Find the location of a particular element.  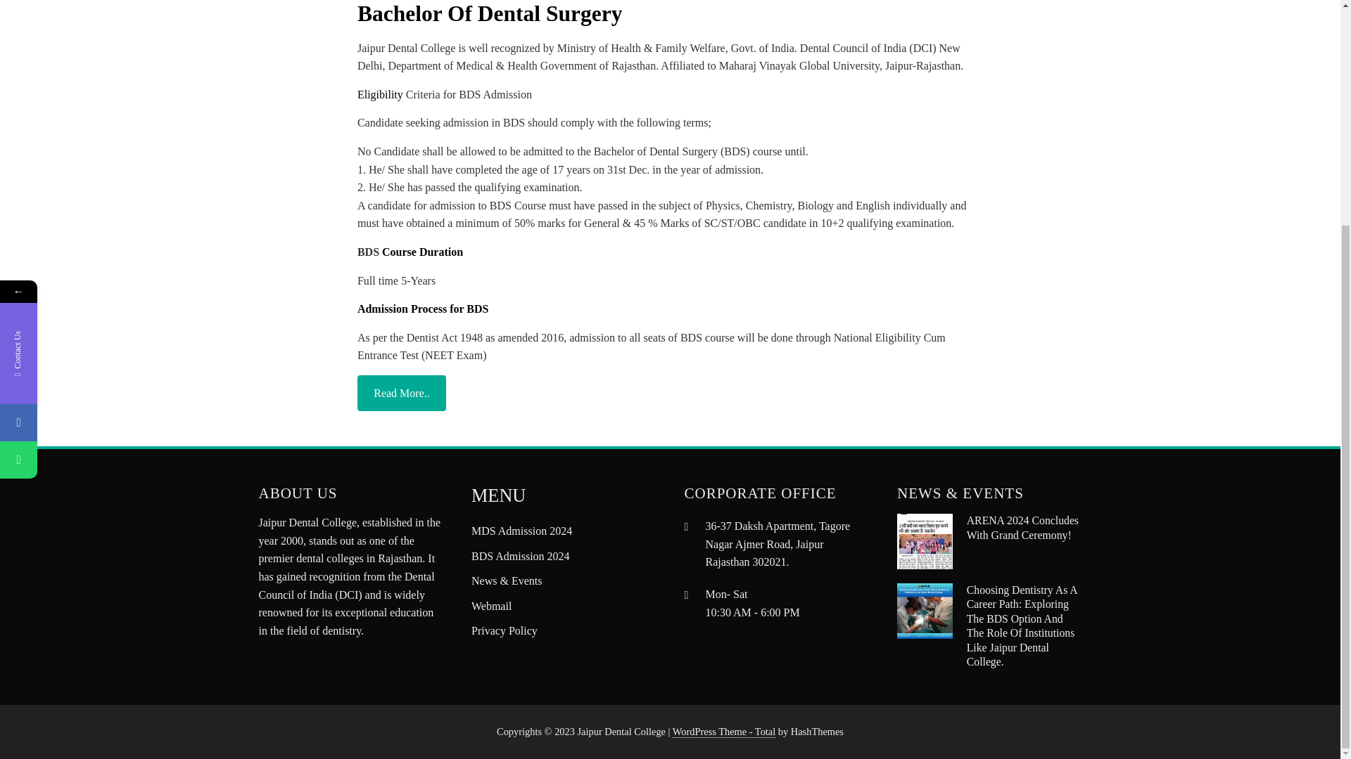

WhatsApp is located at coordinates (86, 148).